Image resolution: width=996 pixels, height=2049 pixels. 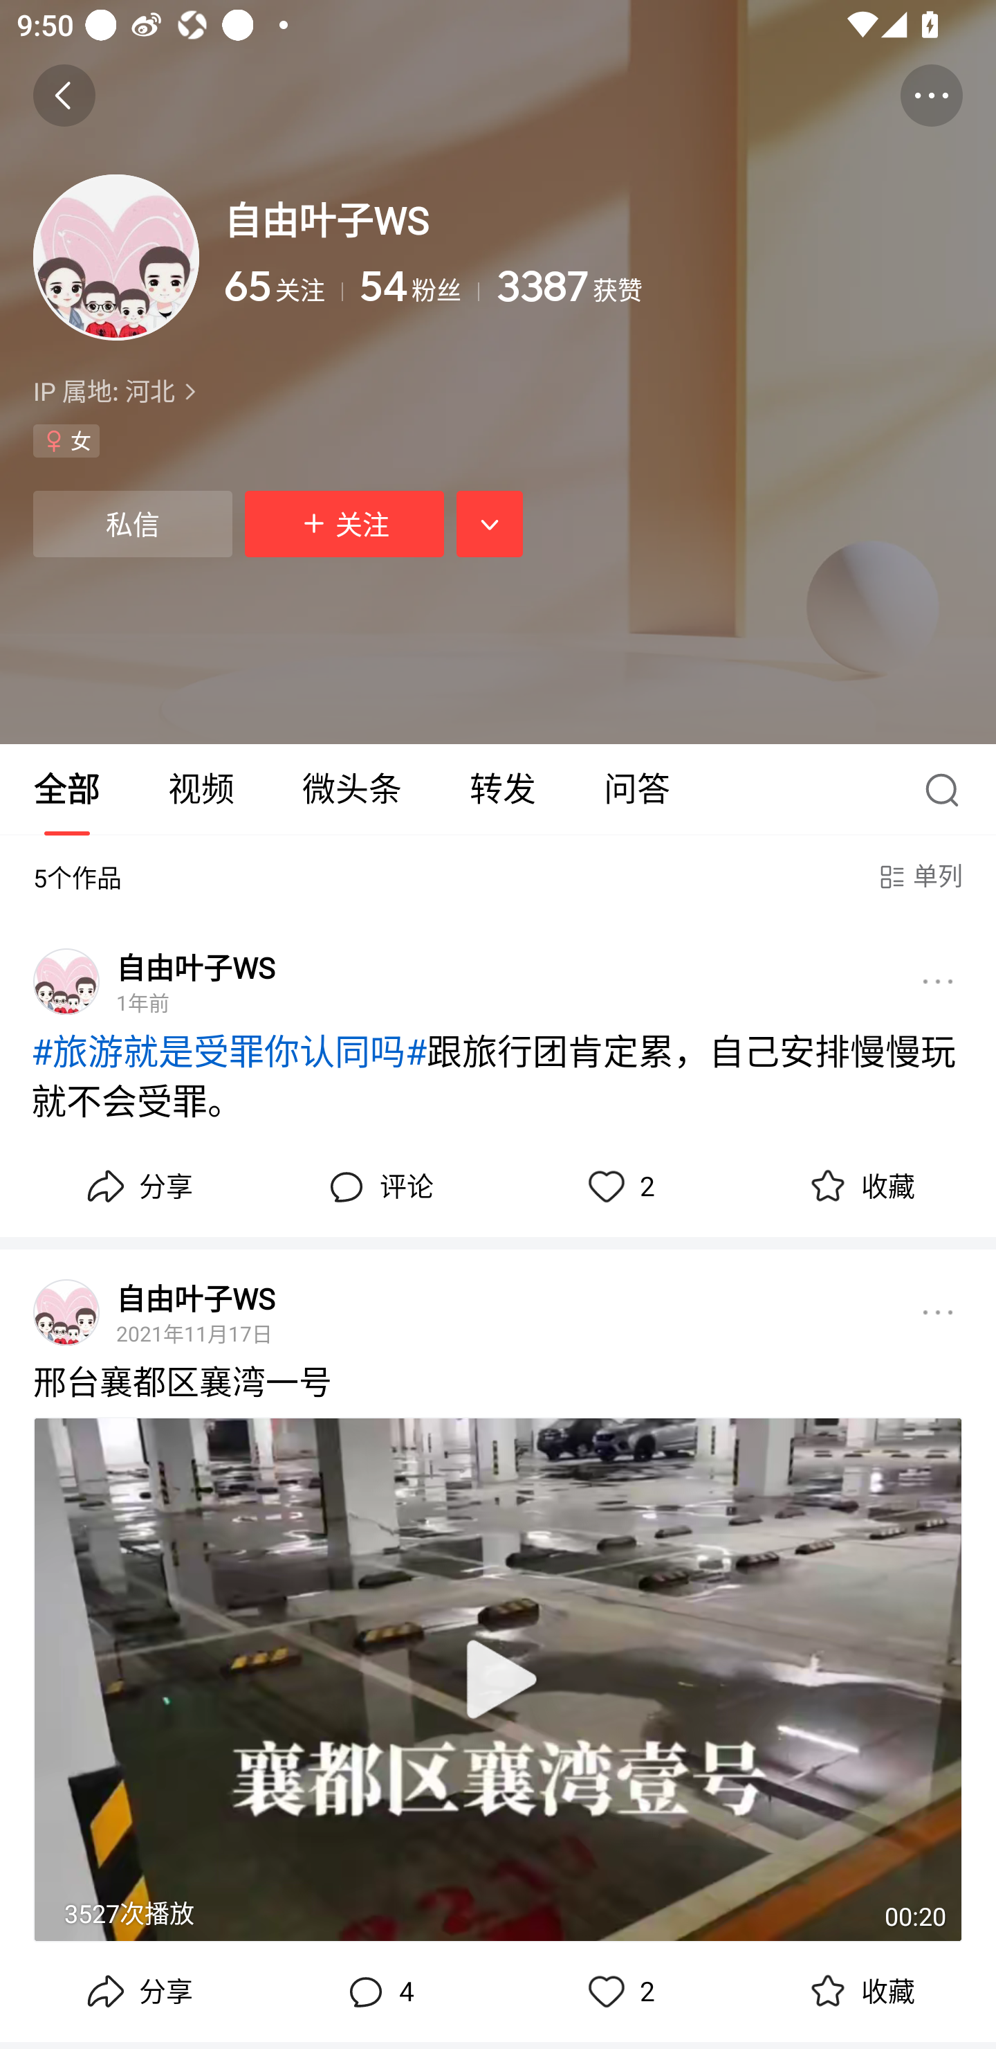 I want to click on 评论, 评论, so click(x=378, y=1186).